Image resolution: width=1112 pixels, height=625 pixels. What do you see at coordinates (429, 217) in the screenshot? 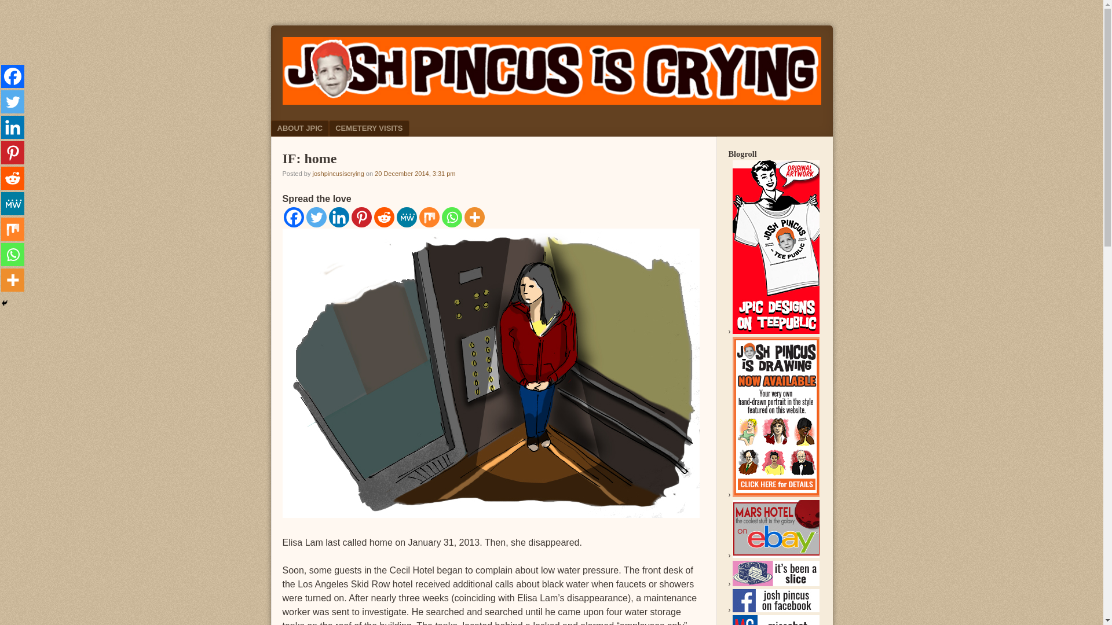
I see `Mix` at bounding box center [429, 217].